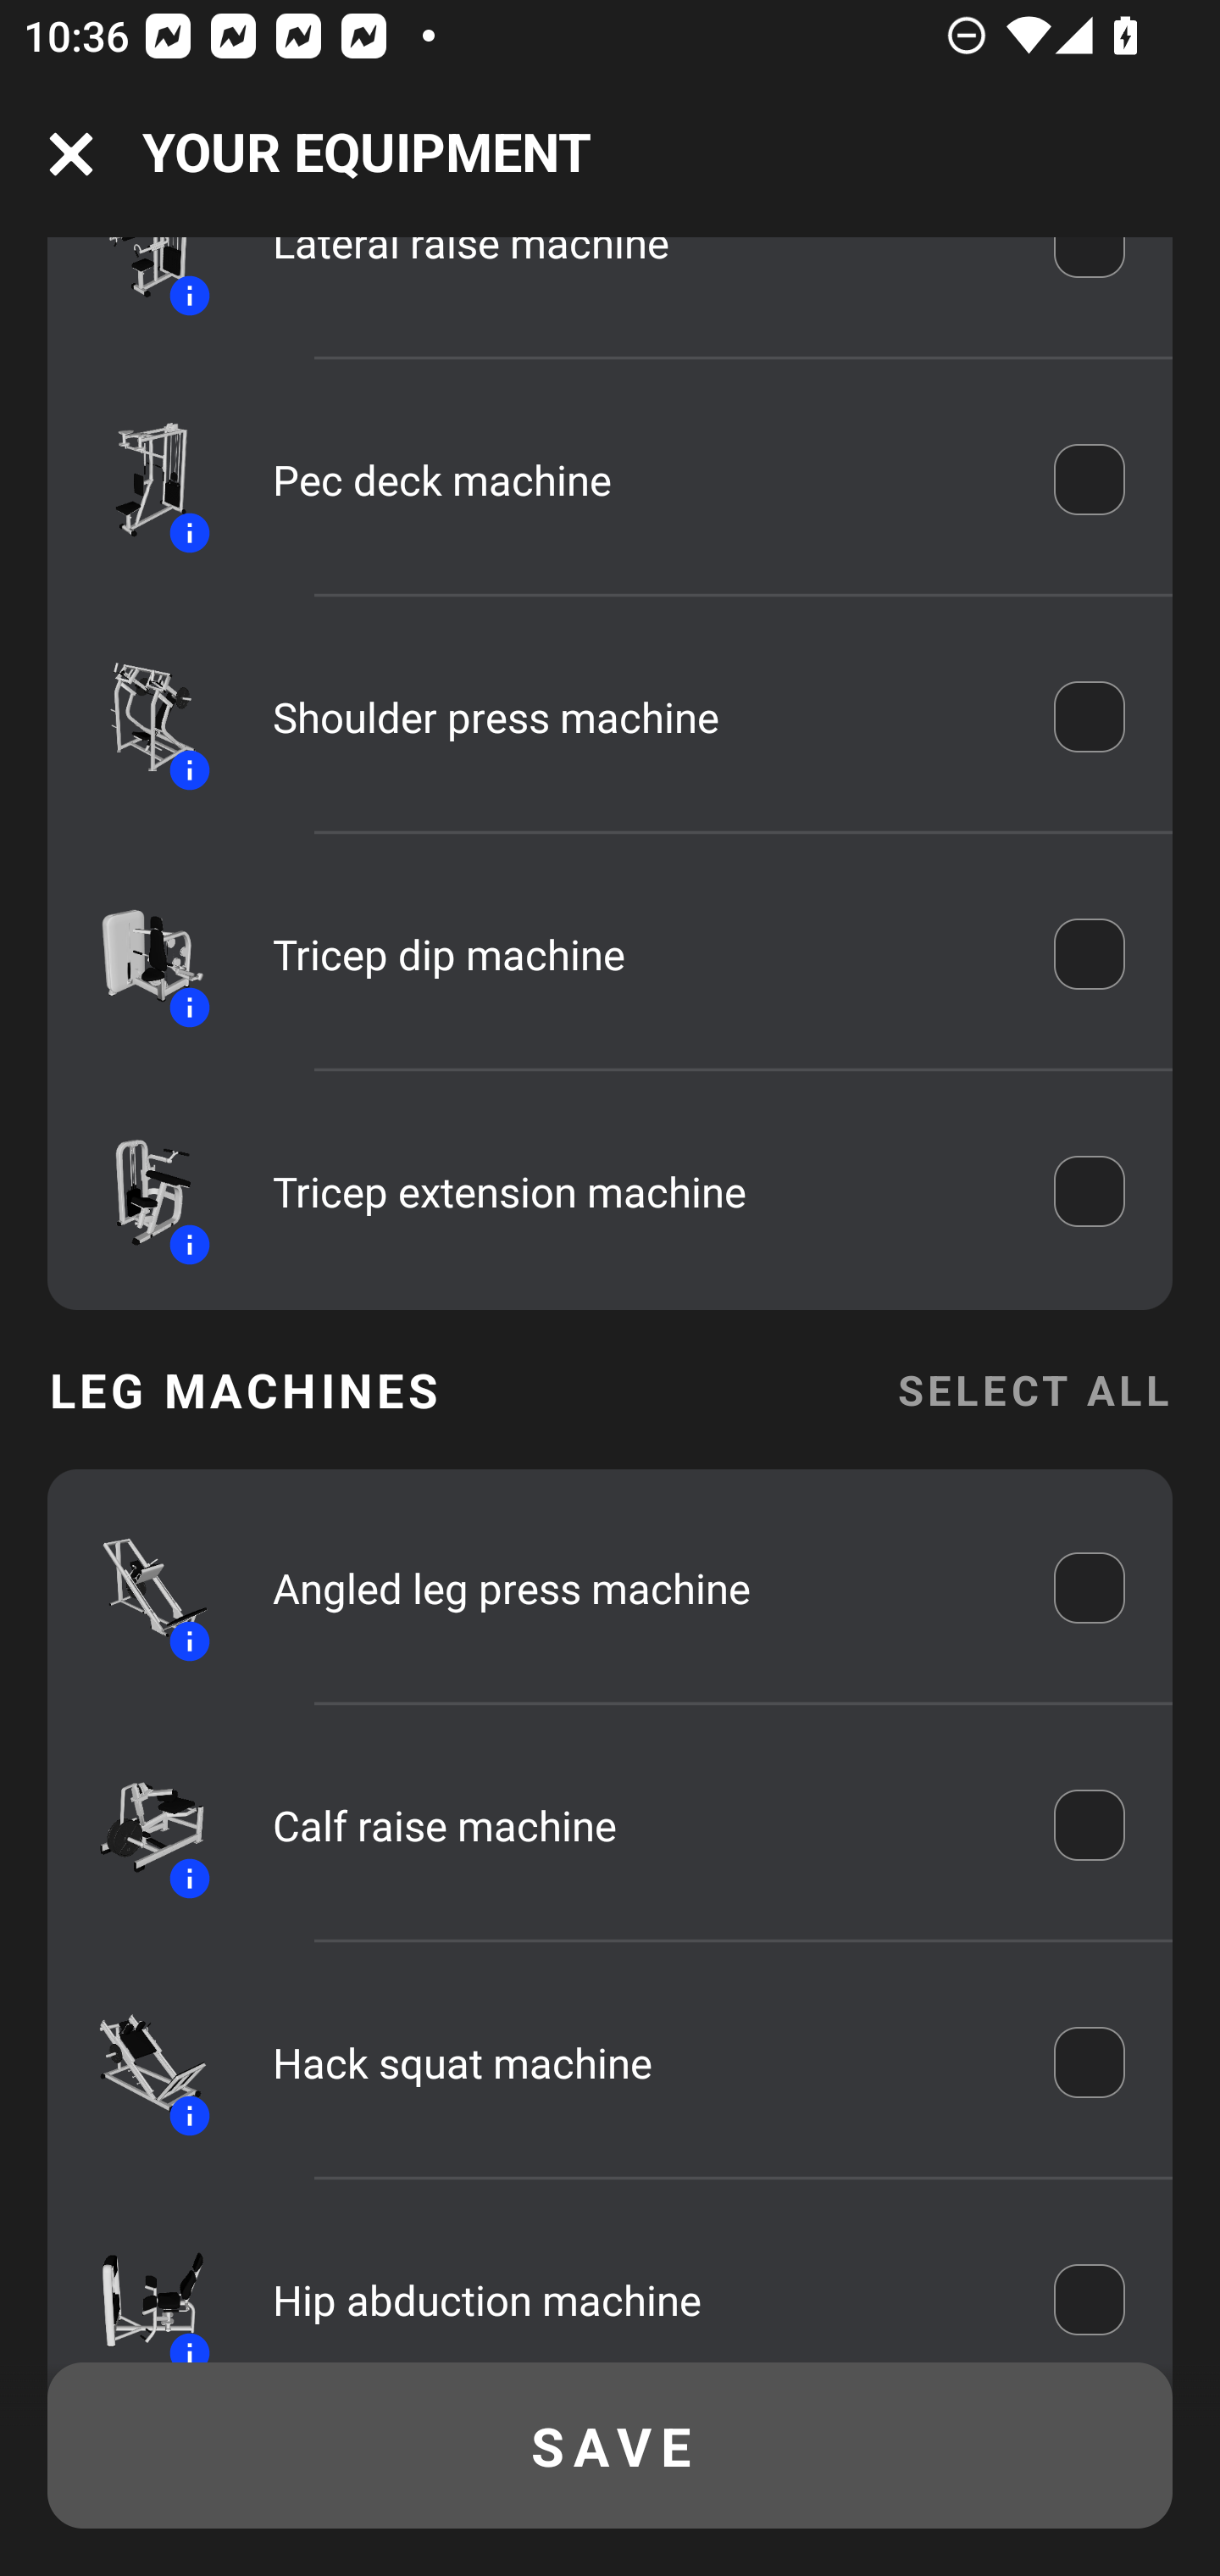  Describe the element at coordinates (640, 480) in the screenshot. I see `Pec deck machine` at that location.